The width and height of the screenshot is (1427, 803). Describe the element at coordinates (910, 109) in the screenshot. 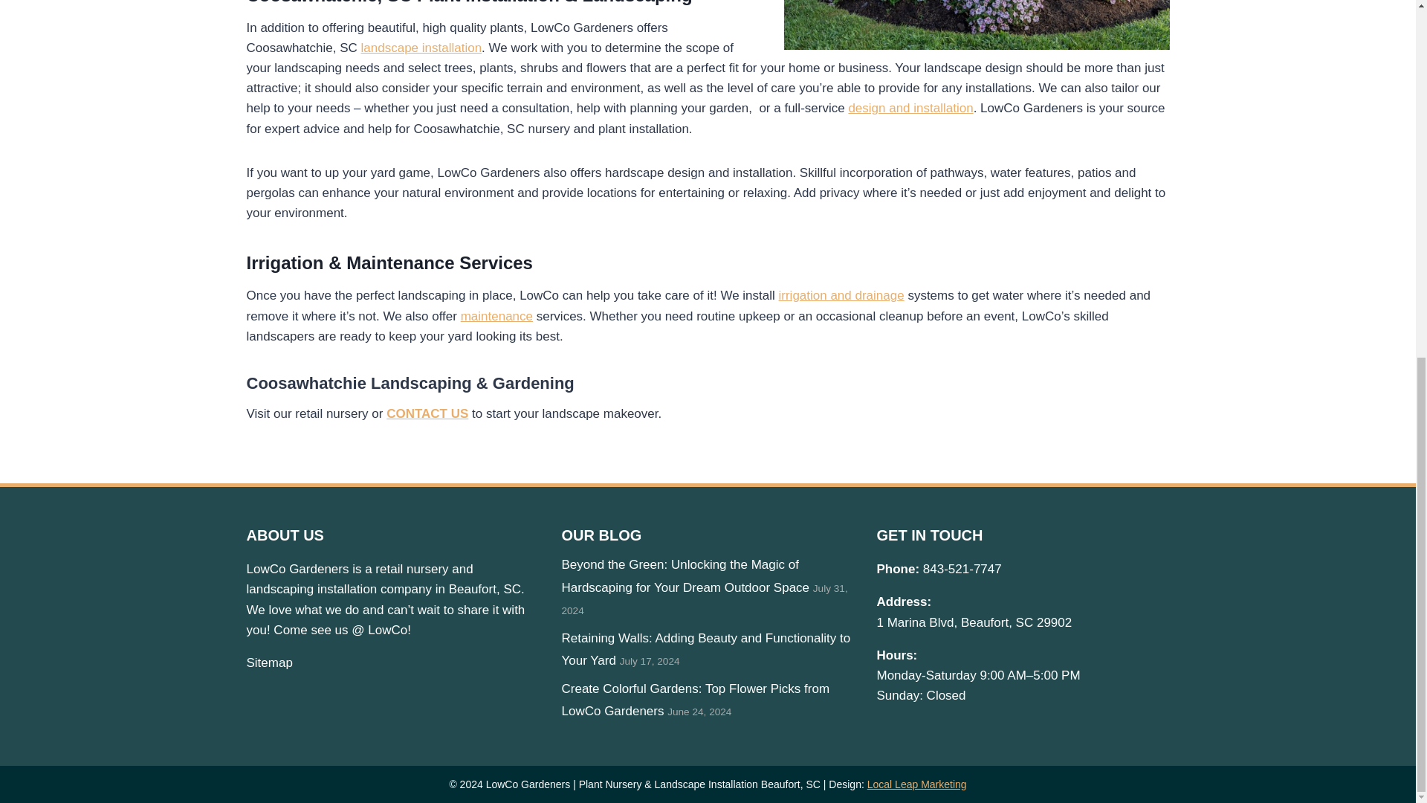

I see `design and installation` at that location.